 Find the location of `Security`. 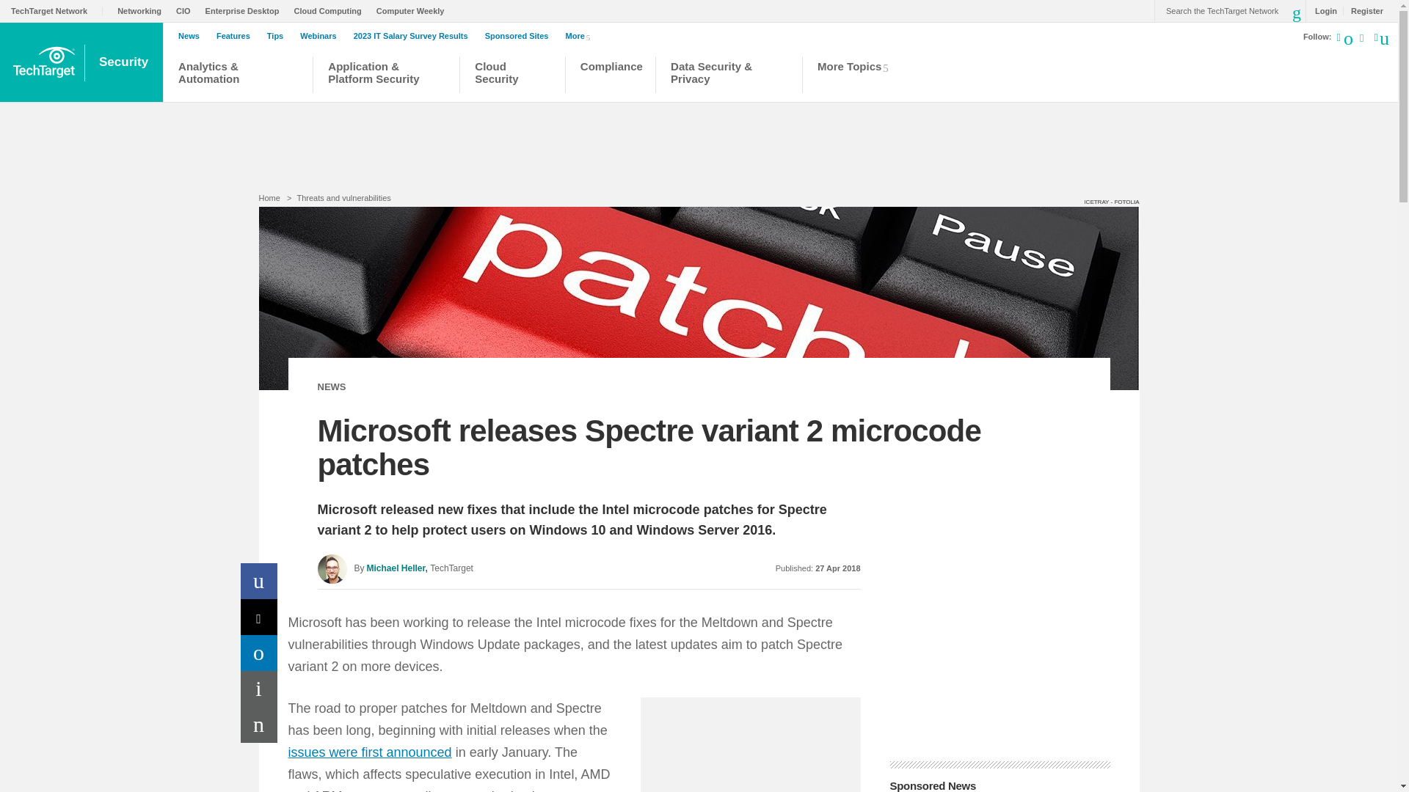

Security is located at coordinates (125, 62).